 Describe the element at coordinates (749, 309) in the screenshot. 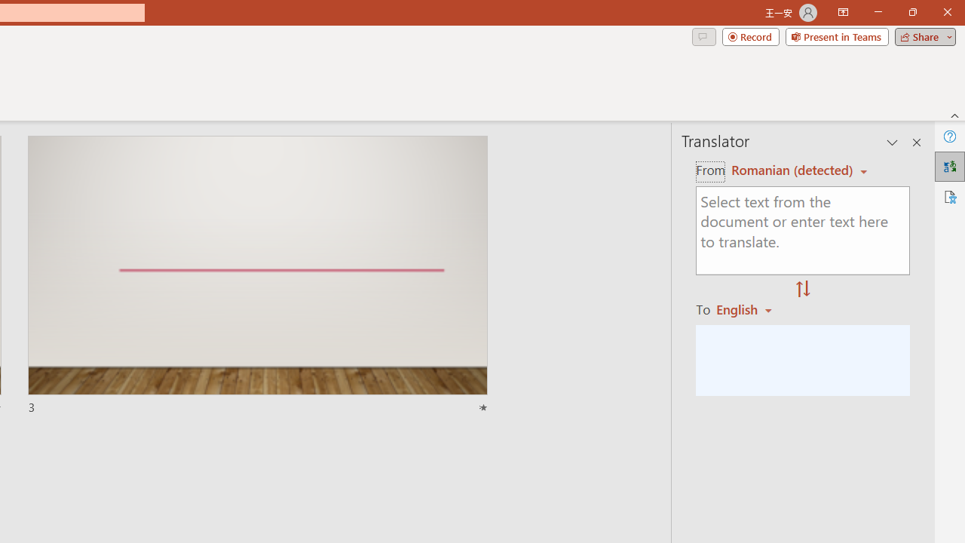

I see `Romanian` at that location.